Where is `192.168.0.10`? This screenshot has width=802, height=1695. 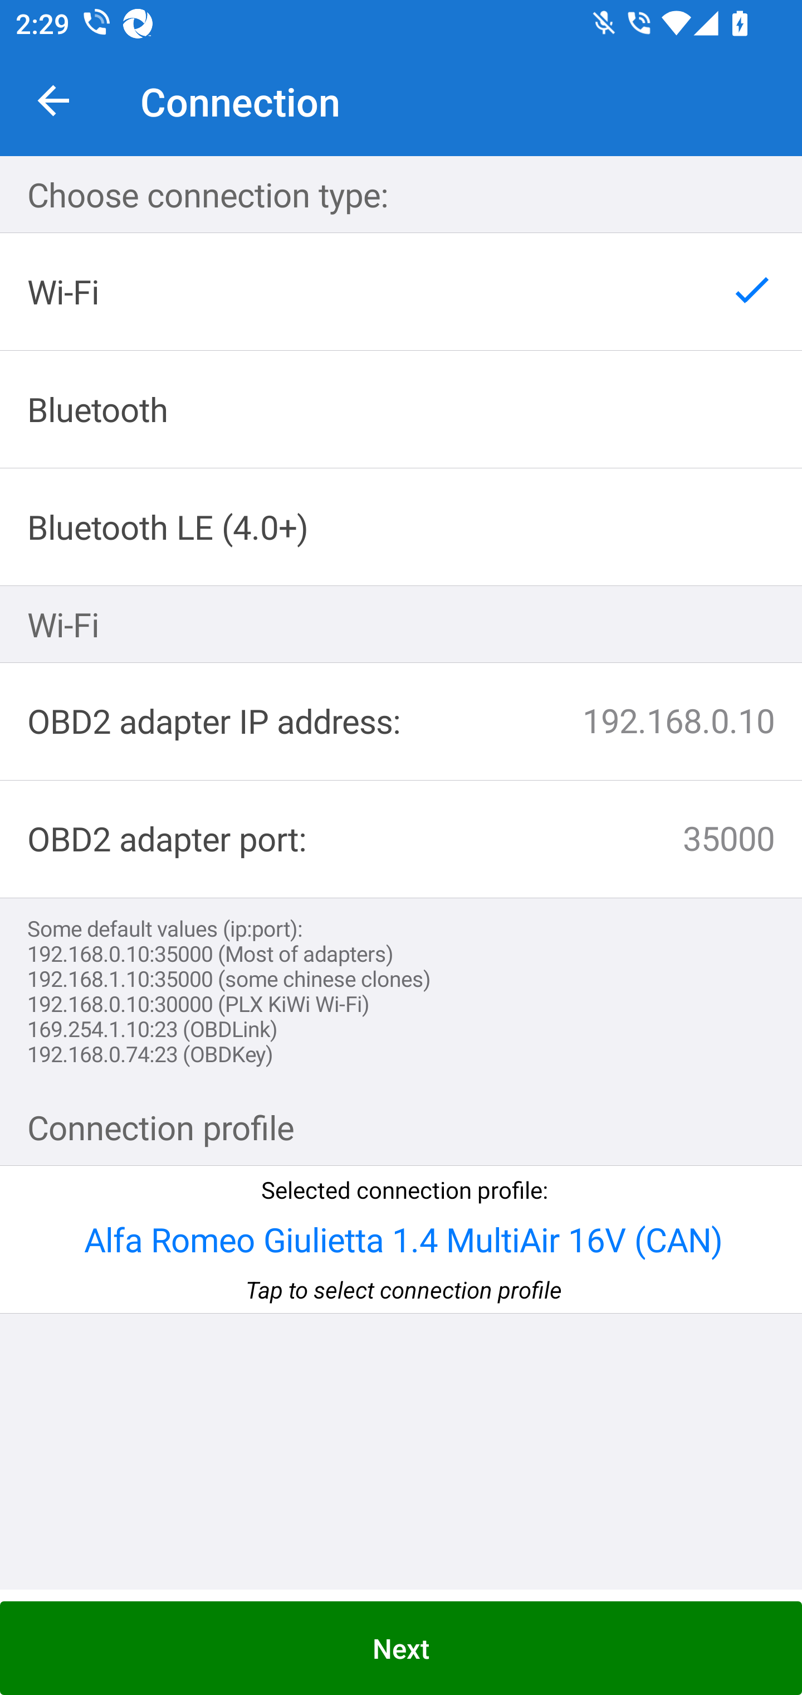 192.168.0.10 is located at coordinates (598, 721).